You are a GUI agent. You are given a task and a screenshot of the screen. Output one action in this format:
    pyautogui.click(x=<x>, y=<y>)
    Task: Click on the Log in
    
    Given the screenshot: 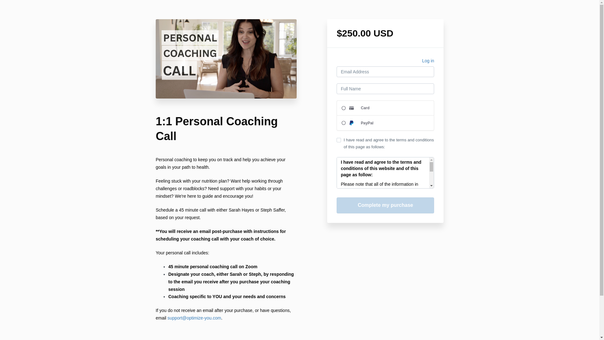 What is the action you would take?
    pyautogui.click(x=428, y=62)
    